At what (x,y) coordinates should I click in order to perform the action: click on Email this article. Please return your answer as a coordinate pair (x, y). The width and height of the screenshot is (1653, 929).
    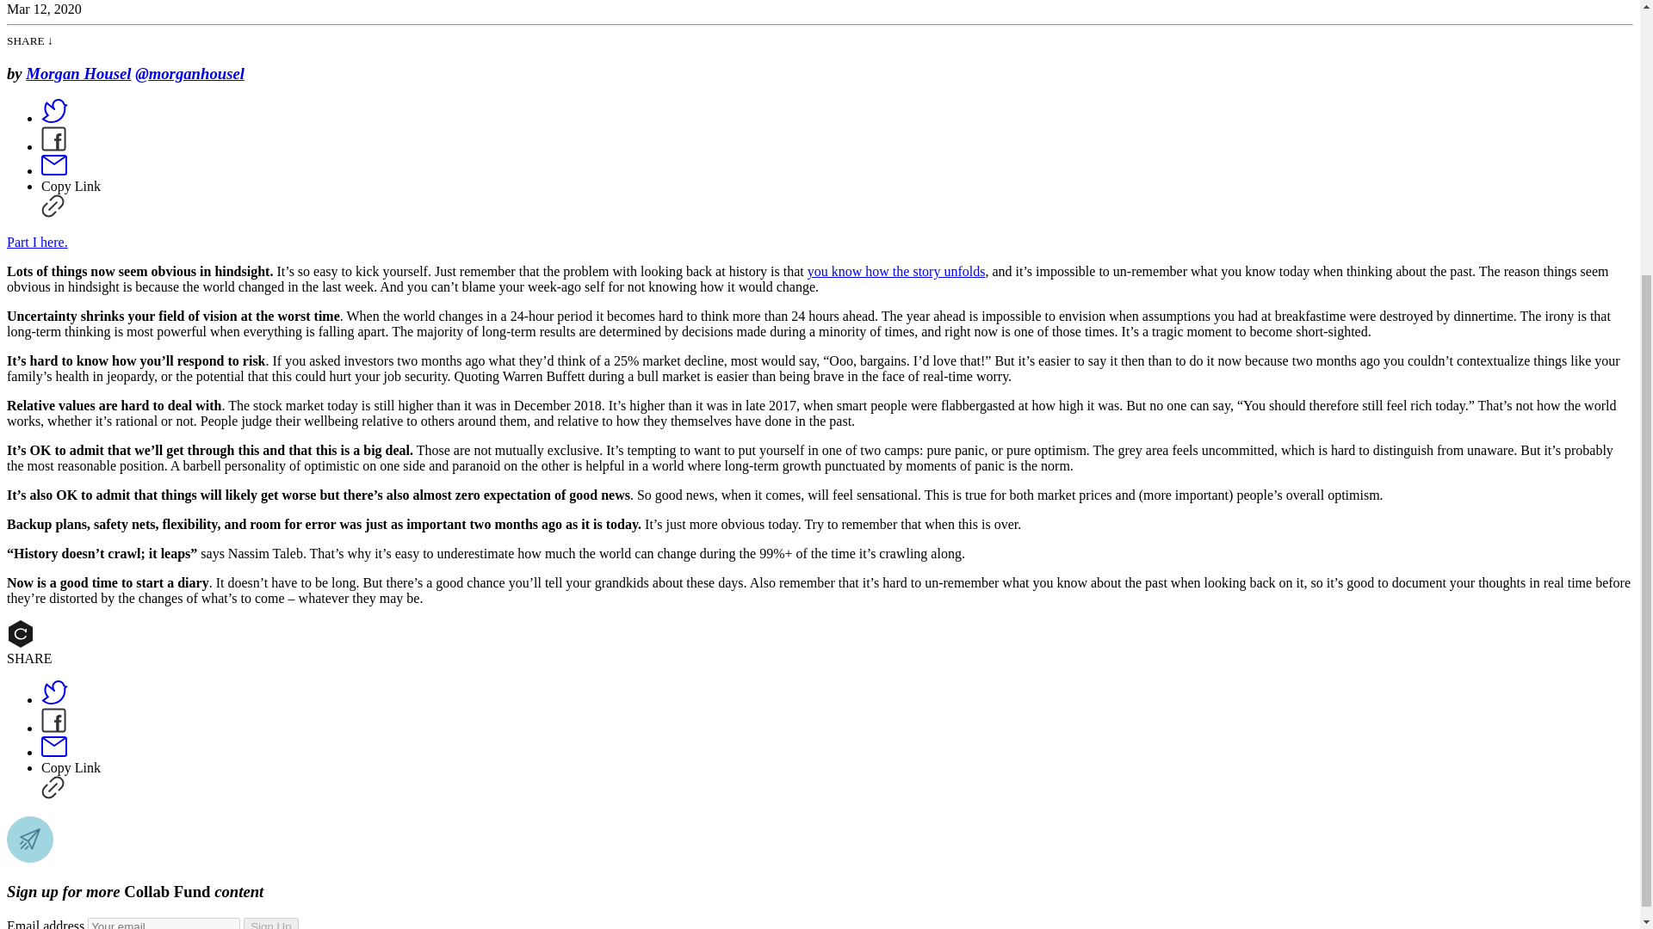
    Looking at the image, I should click on (54, 752).